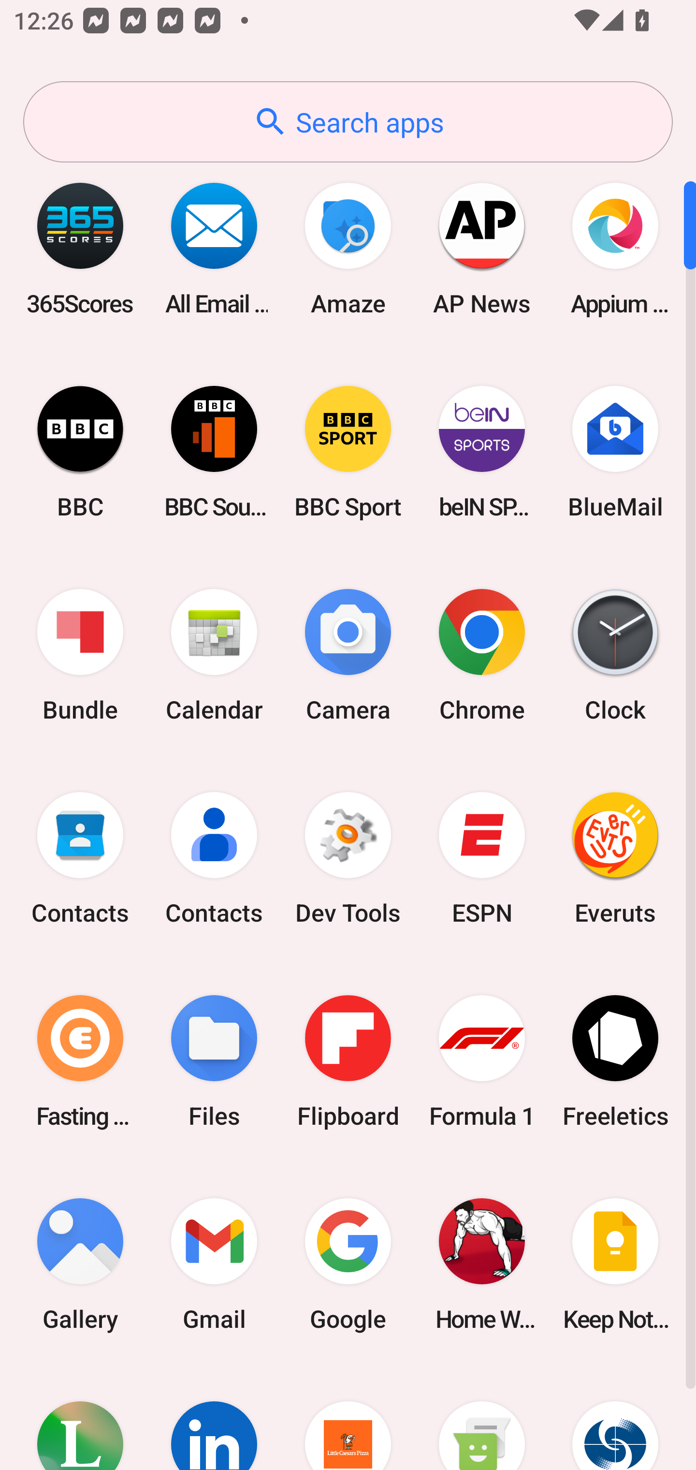  Describe the element at coordinates (348, 1061) in the screenshot. I see `Flipboard` at that location.